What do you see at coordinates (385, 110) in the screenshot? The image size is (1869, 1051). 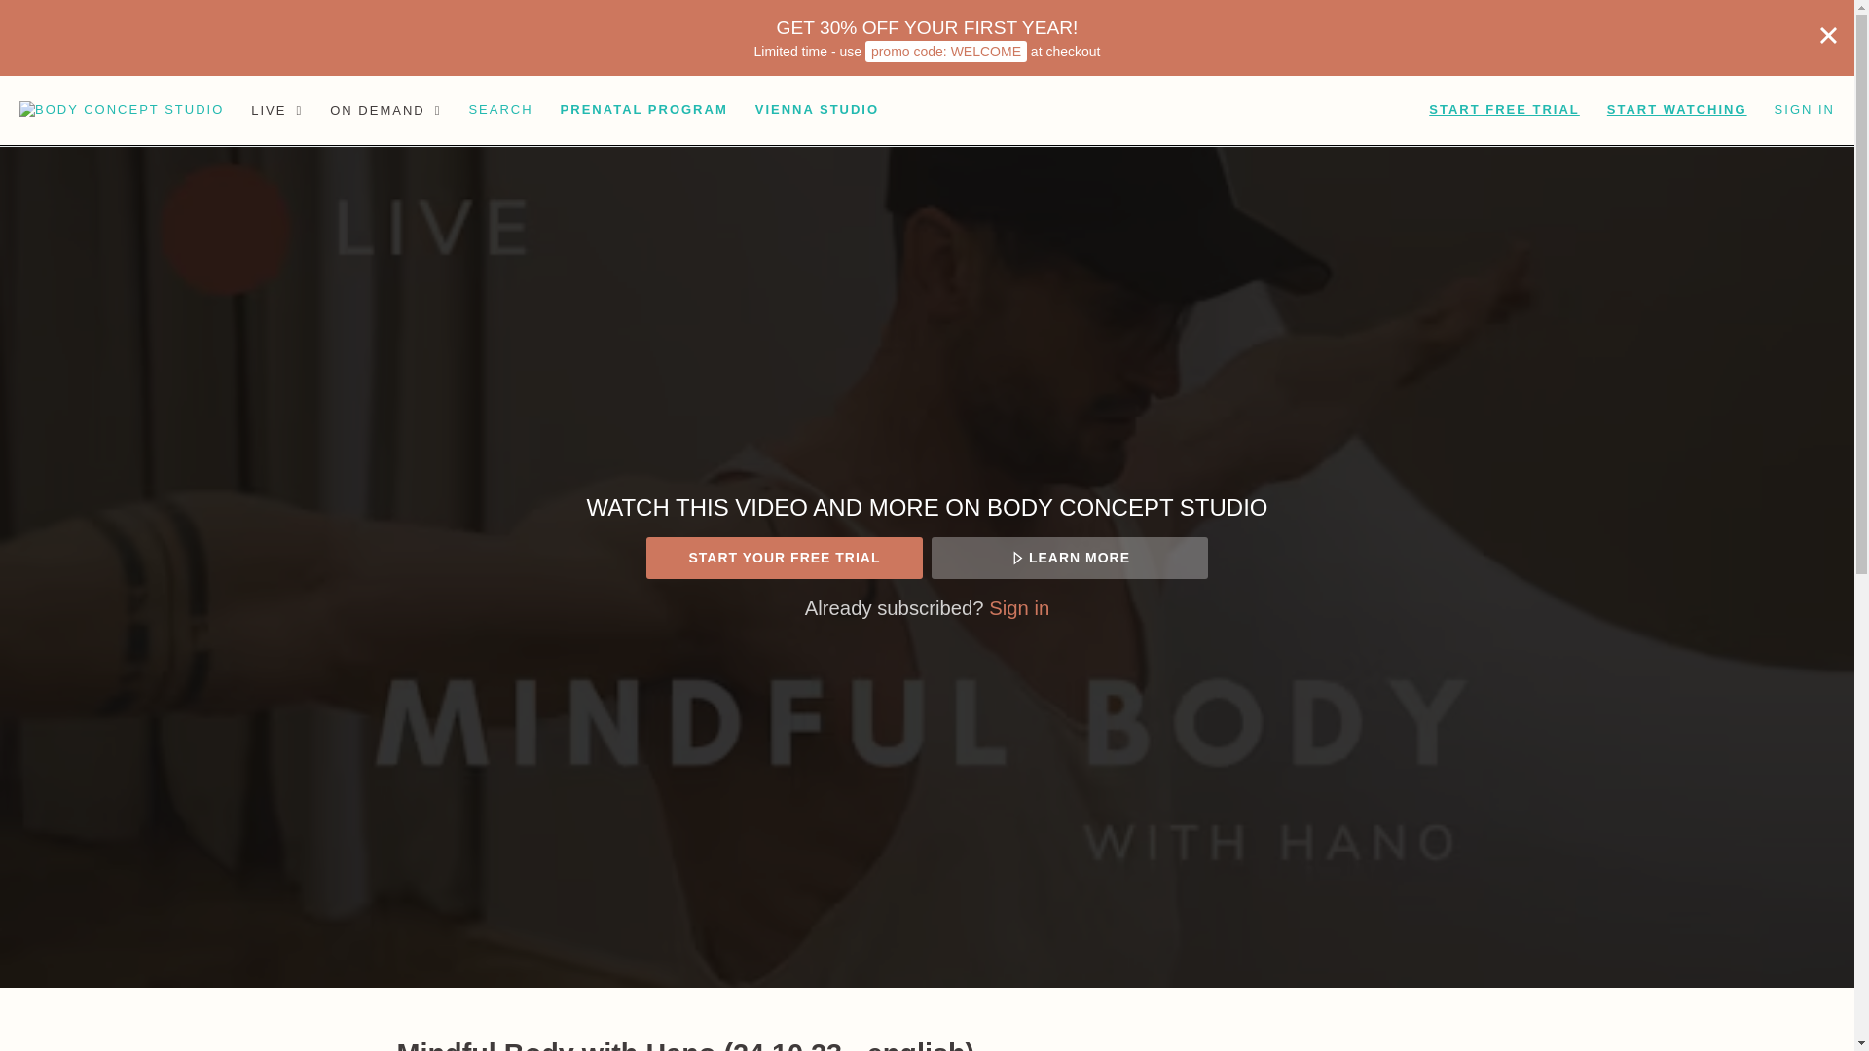 I see `ON DEMAND` at bounding box center [385, 110].